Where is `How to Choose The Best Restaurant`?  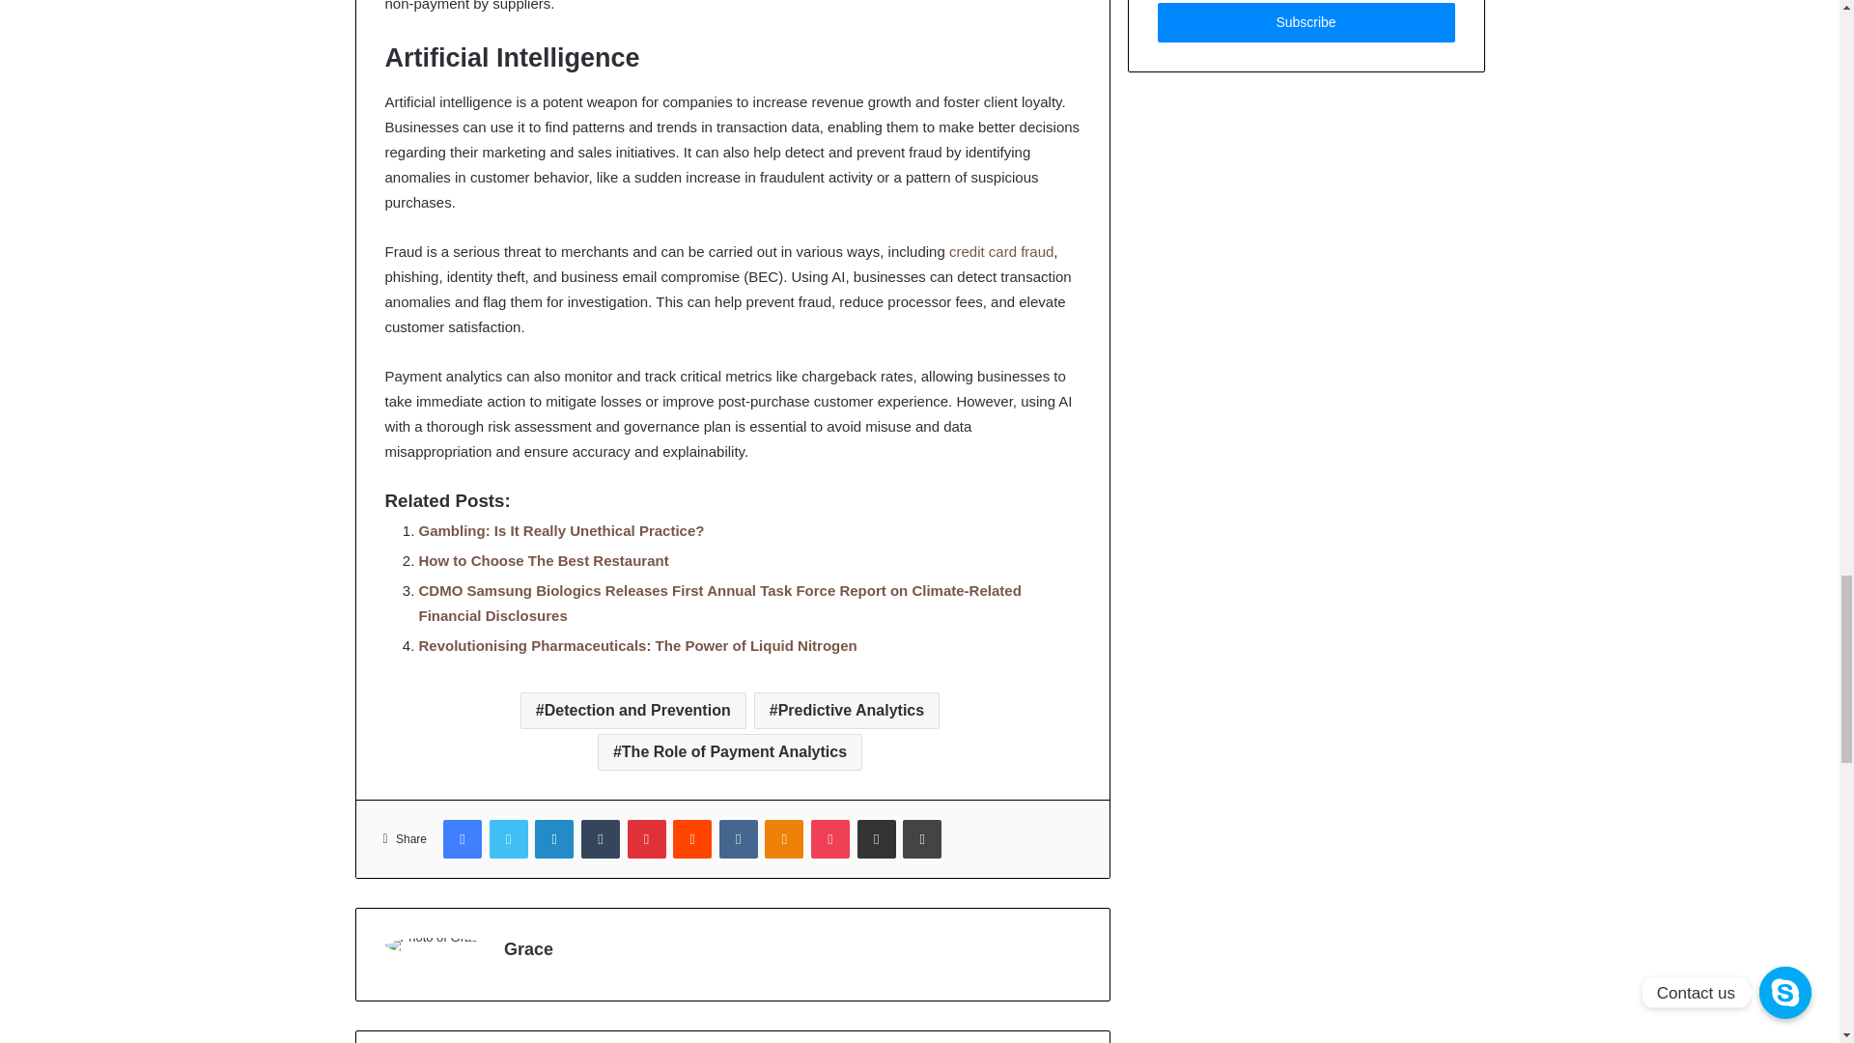
How to Choose The Best Restaurant is located at coordinates (544, 560).